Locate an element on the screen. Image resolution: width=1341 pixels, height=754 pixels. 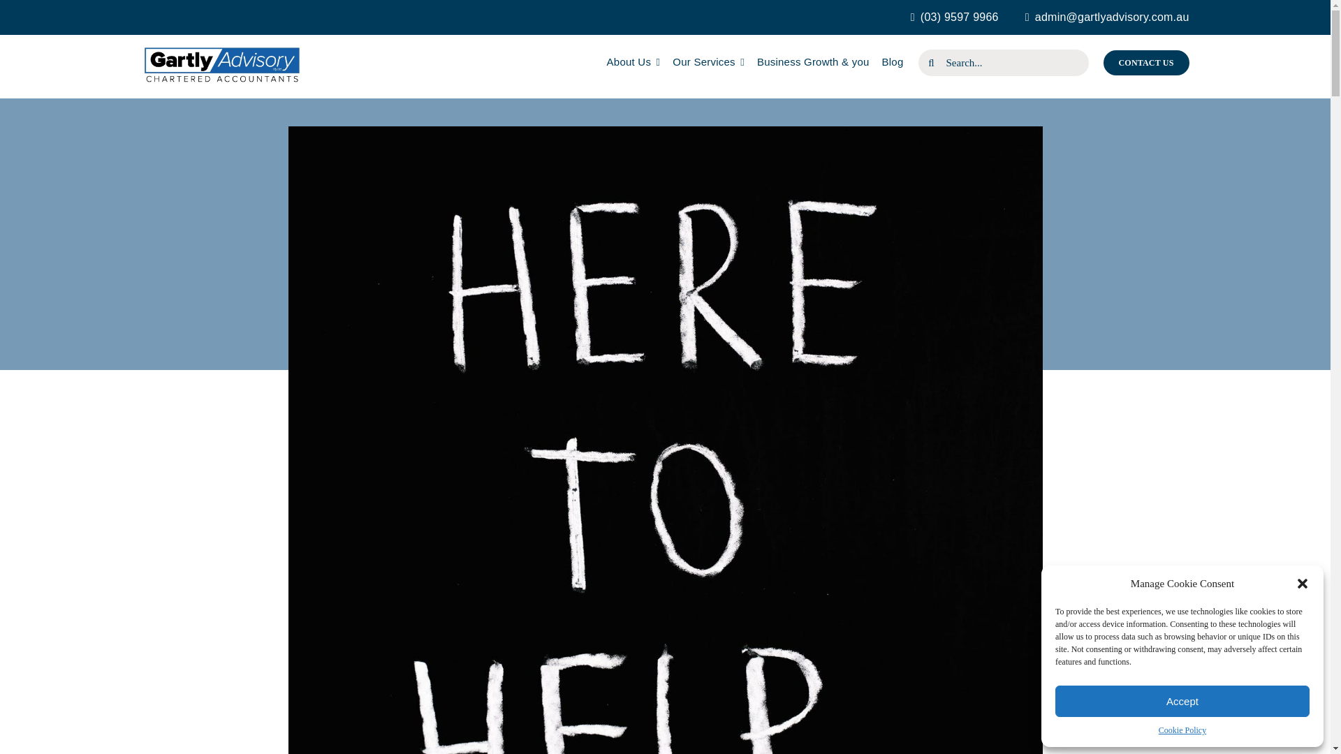
Our Services is located at coordinates (708, 63).